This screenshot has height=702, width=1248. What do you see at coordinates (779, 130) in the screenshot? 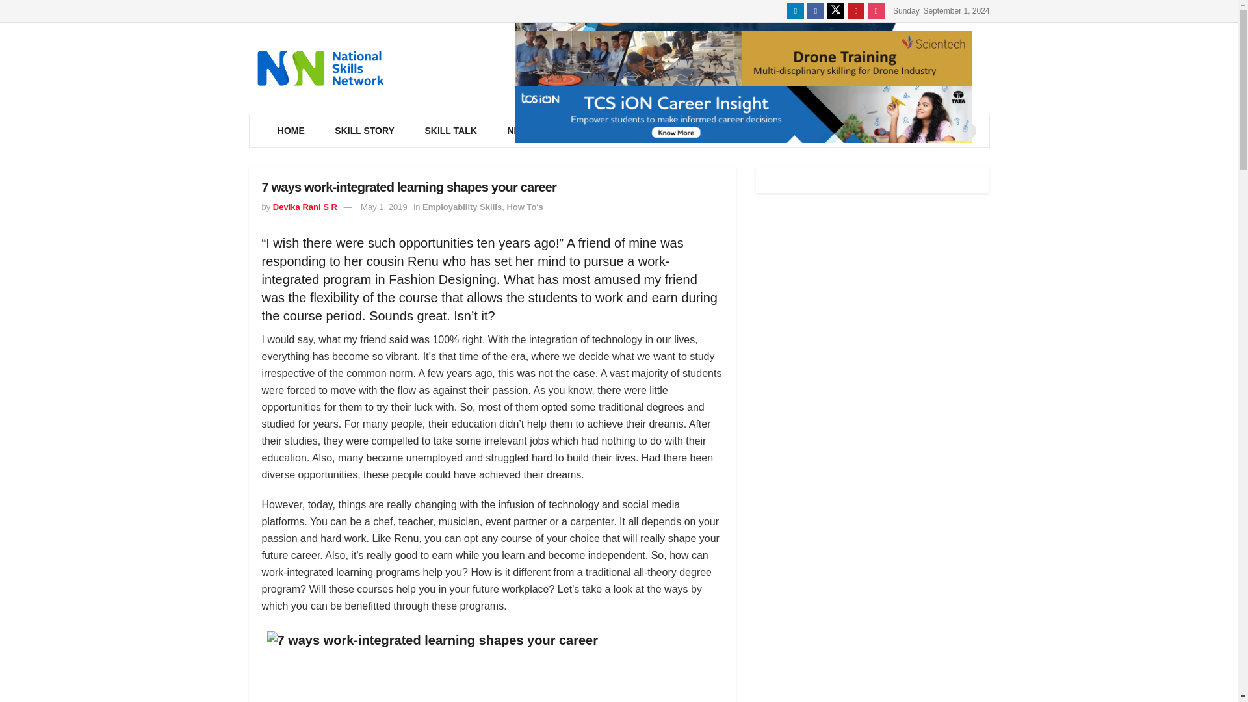
I see `ABOUT US` at bounding box center [779, 130].